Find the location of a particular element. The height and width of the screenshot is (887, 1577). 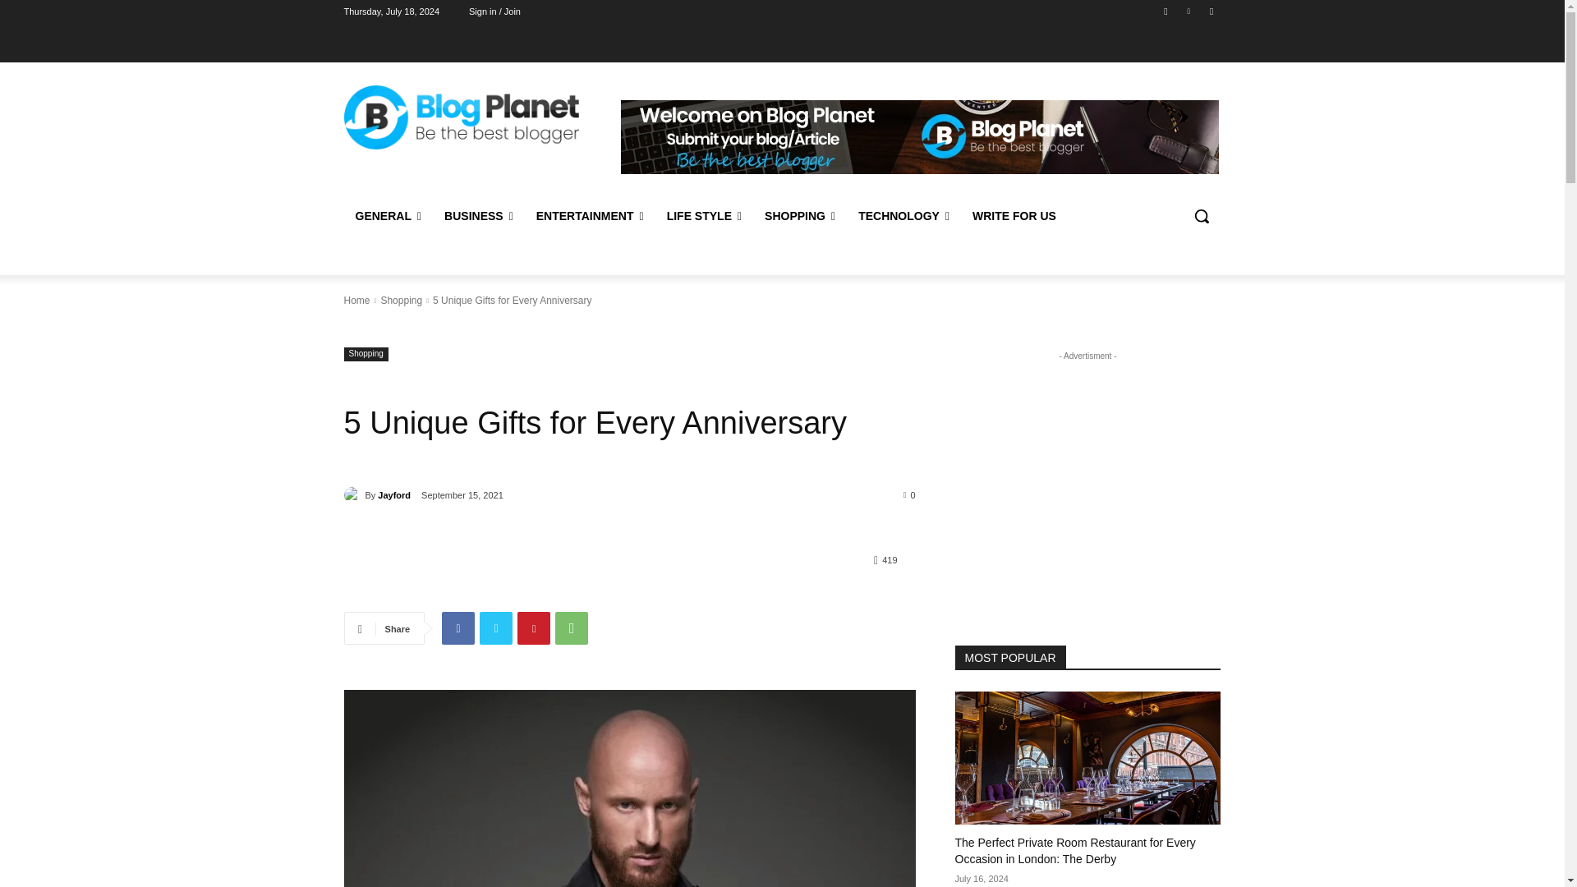

Pinterest is located at coordinates (534, 628).